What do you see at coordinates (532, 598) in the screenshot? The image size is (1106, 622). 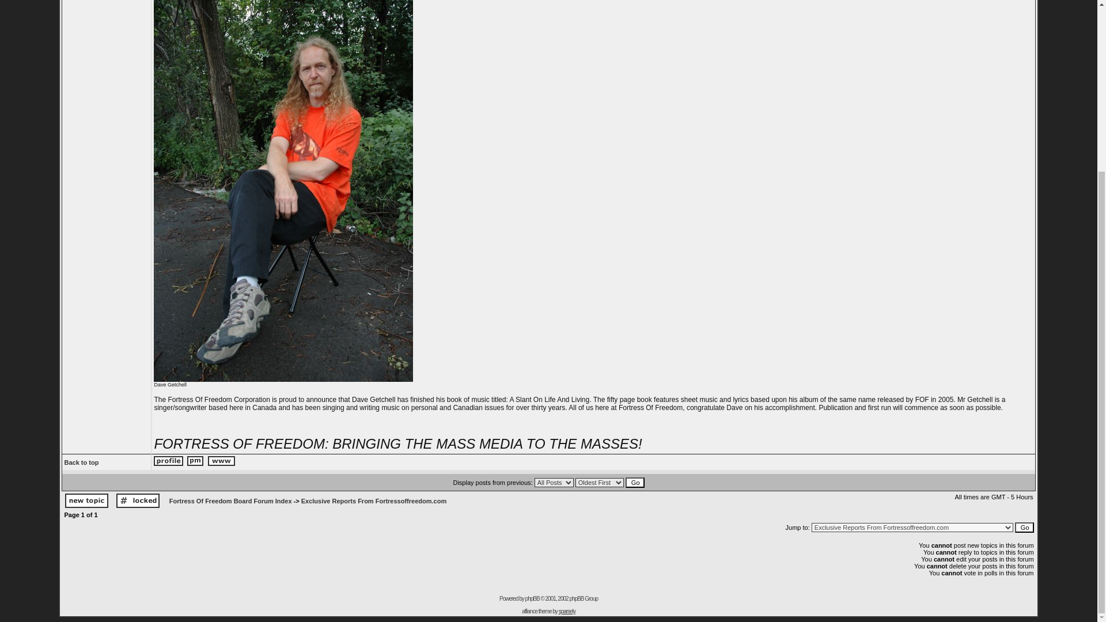 I see `phpBB` at bounding box center [532, 598].